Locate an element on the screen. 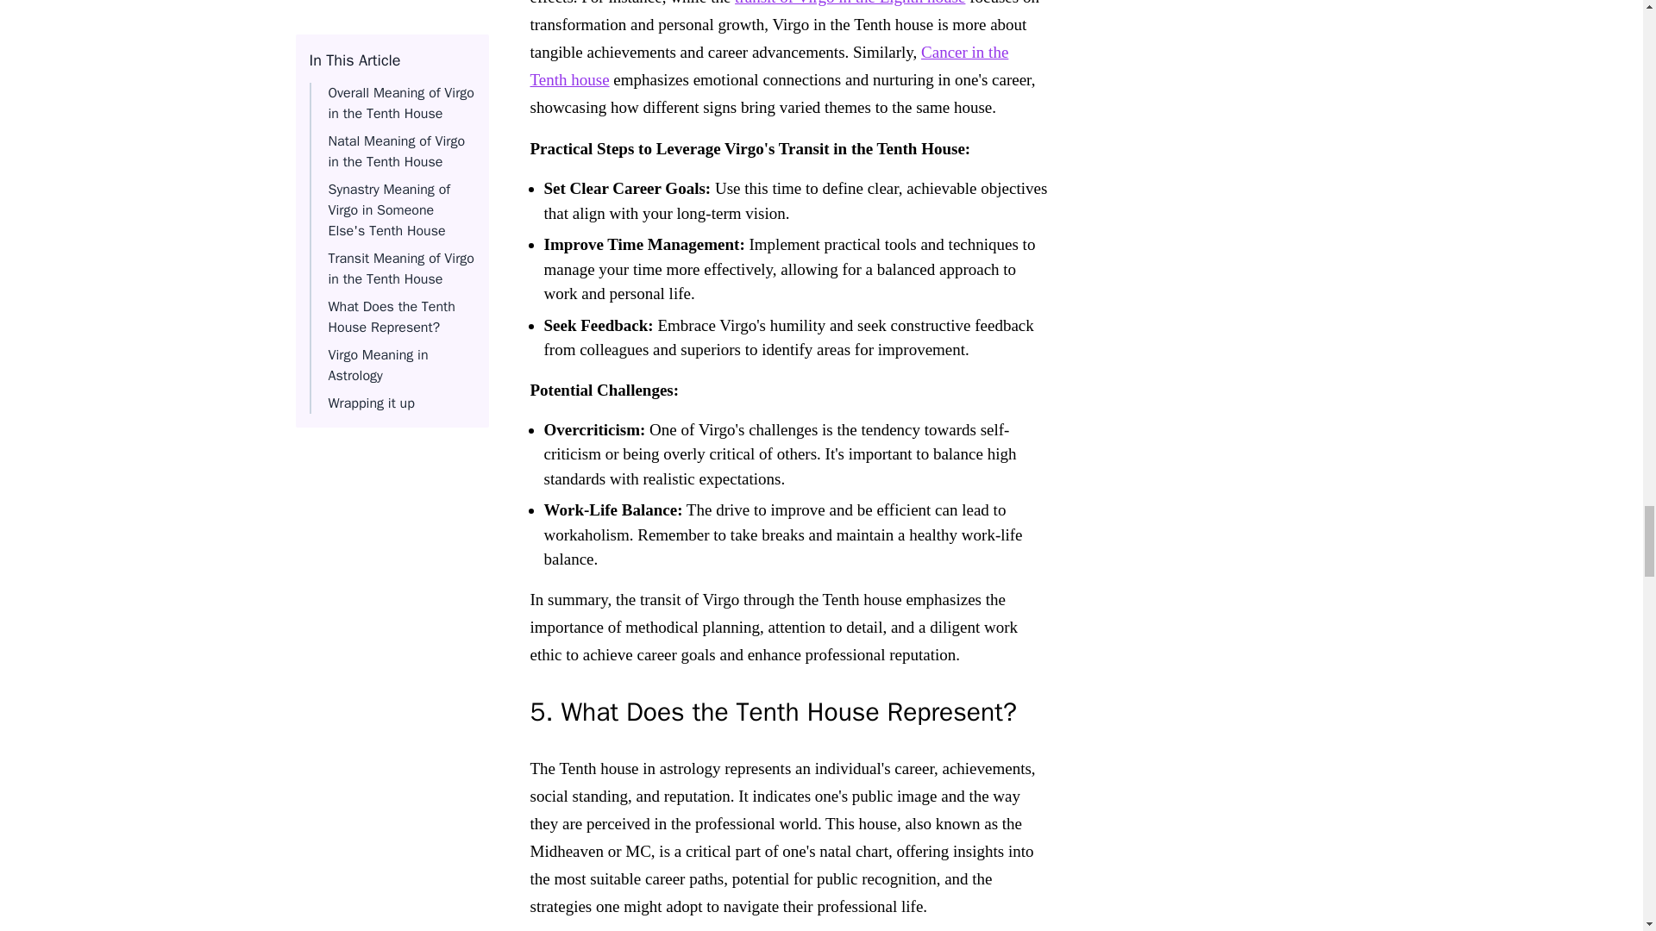 This screenshot has height=931, width=1656. transit of Virgo in the Eighth house is located at coordinates (850, 3).